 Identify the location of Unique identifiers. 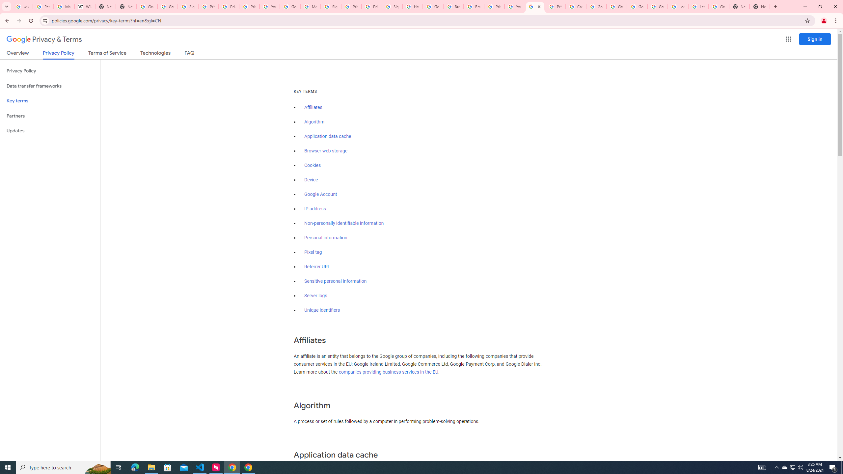
(322, 310).